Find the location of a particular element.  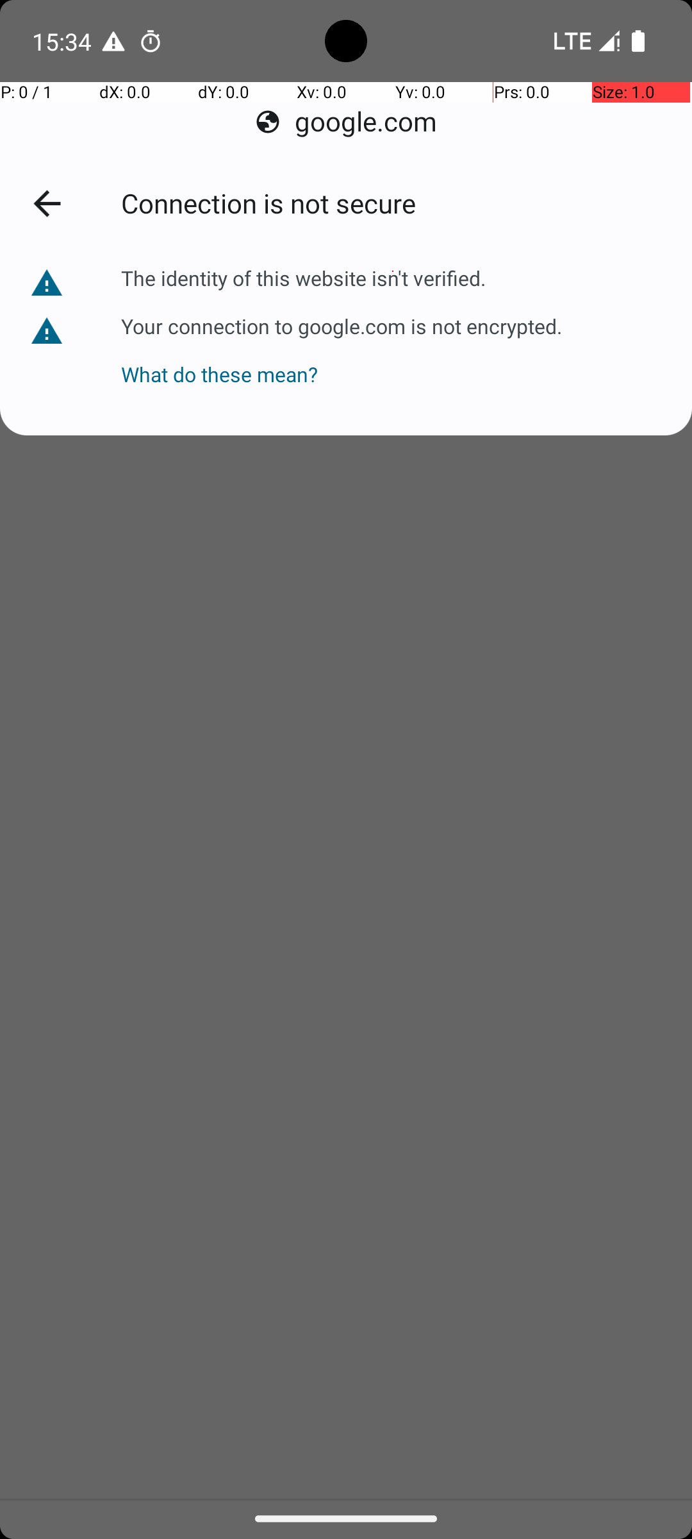

Your connection to google.com is not encrypted. is located at coordinates (342, 325).